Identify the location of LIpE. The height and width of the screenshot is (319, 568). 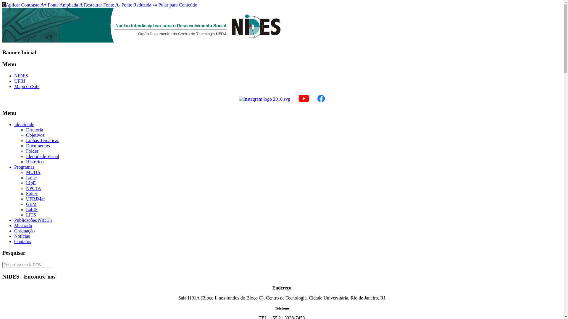
(31, 183).